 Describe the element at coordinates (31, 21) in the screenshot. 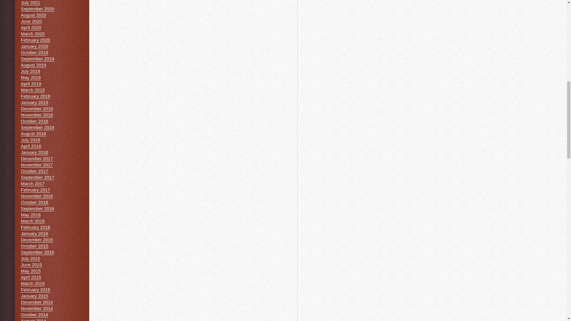

I see `June 2020` at that location.